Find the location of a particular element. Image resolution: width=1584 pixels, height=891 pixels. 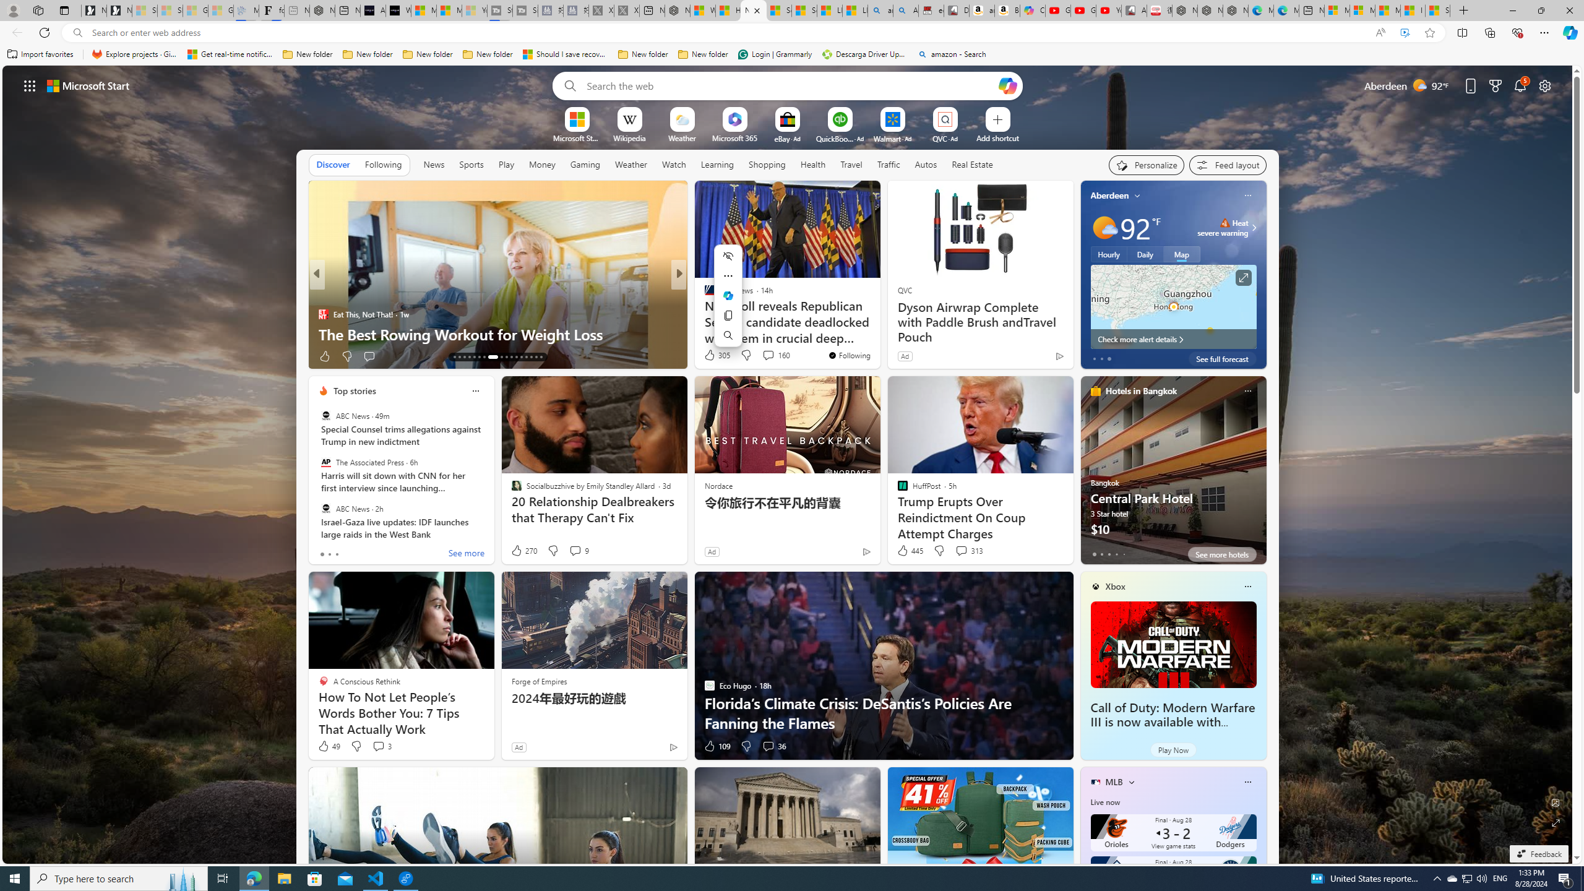

amazon - Search is located at coordinates (880, 11).